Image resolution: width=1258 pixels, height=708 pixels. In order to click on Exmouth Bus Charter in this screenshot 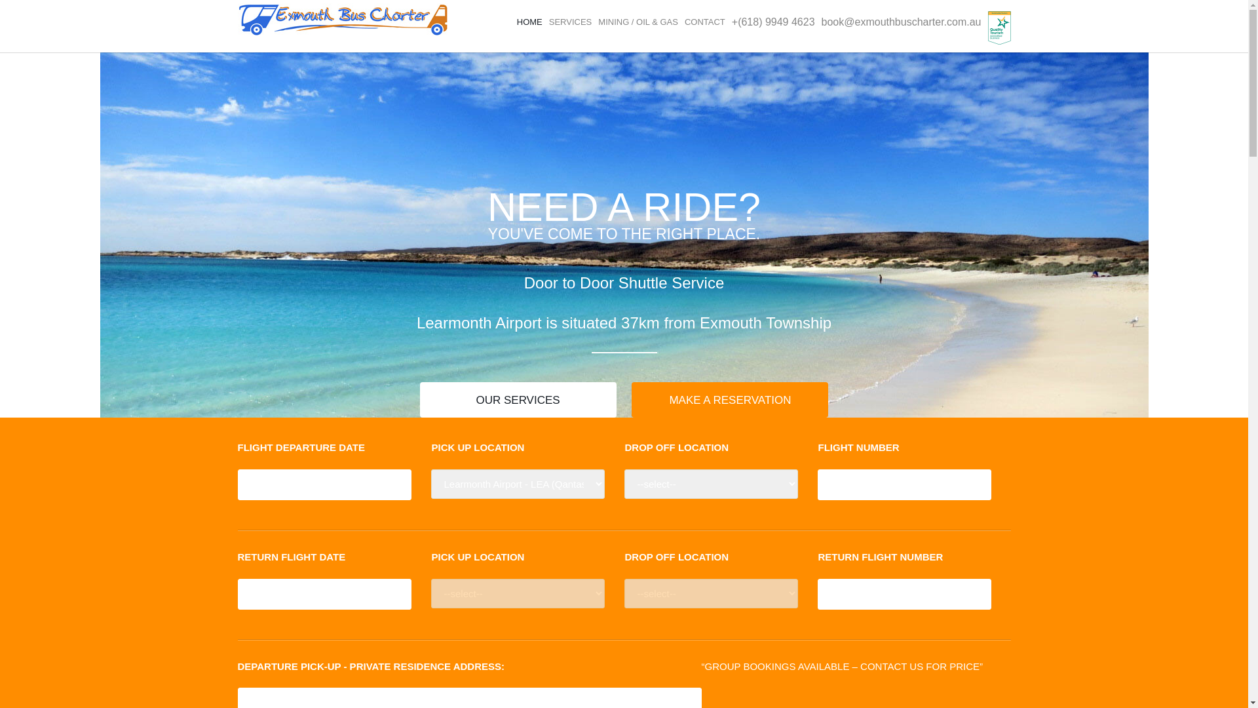, I will do `click(343, 19)`.